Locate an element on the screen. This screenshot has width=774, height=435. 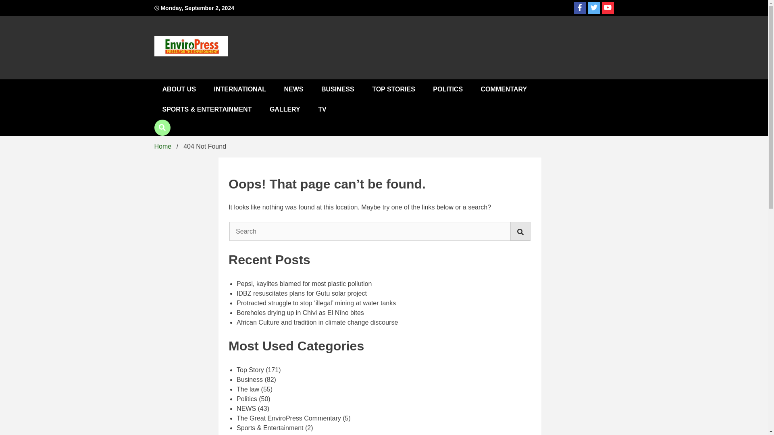
BUSINESS is located at coordinates (338, 89).